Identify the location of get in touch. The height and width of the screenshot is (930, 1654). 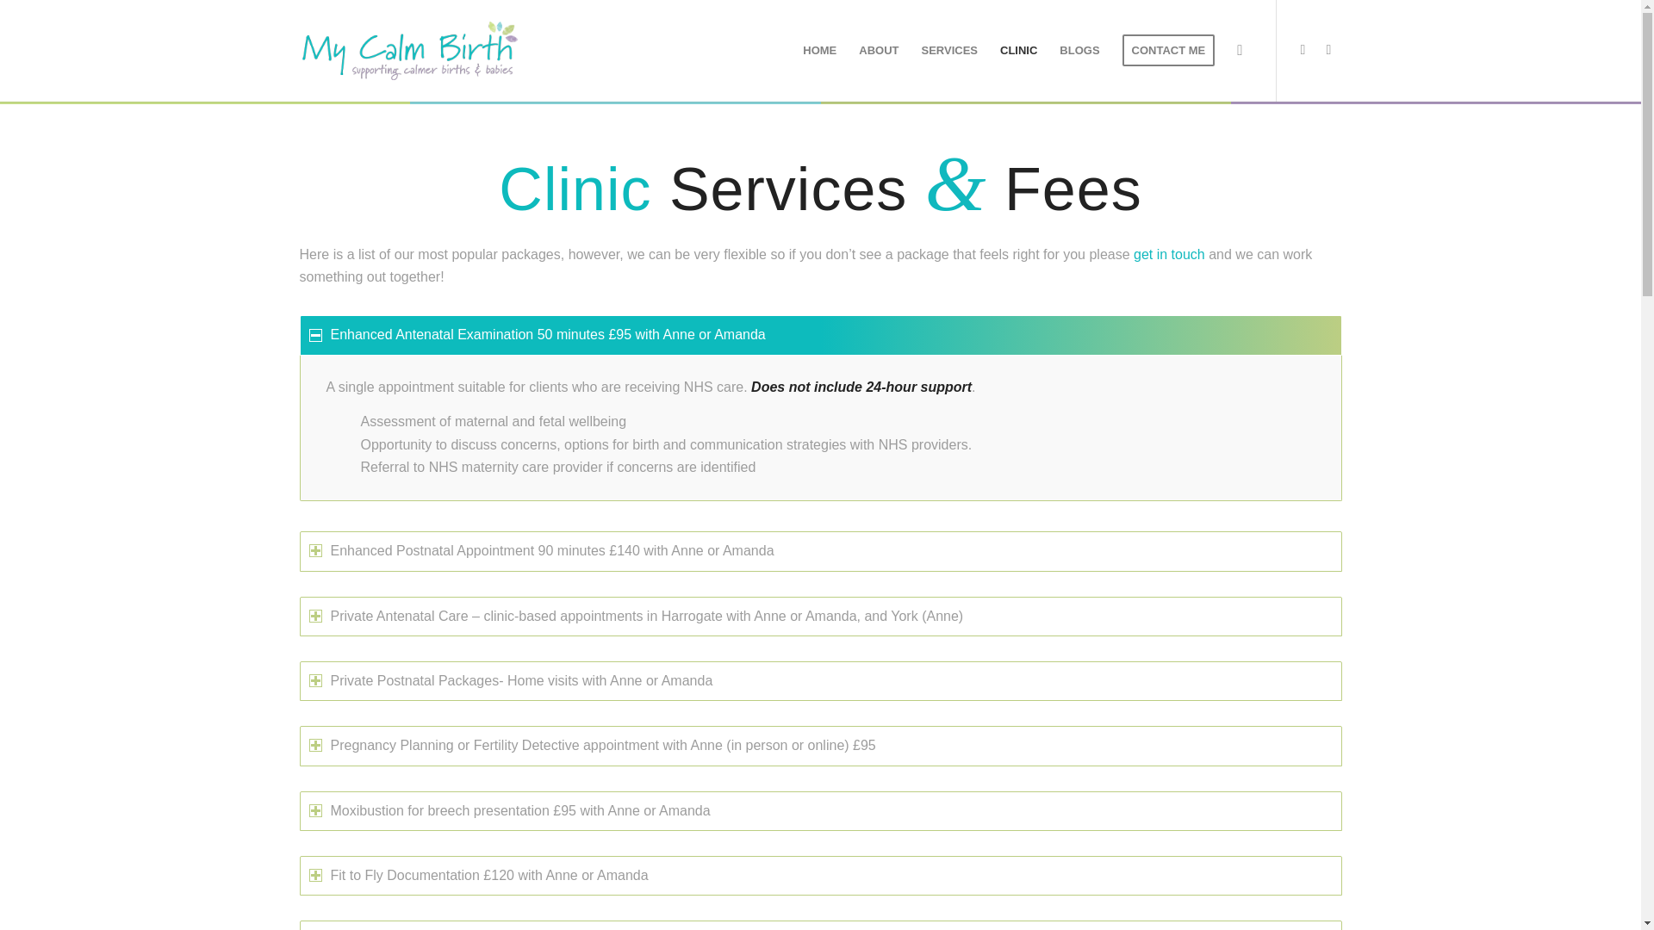
(1169, 254).